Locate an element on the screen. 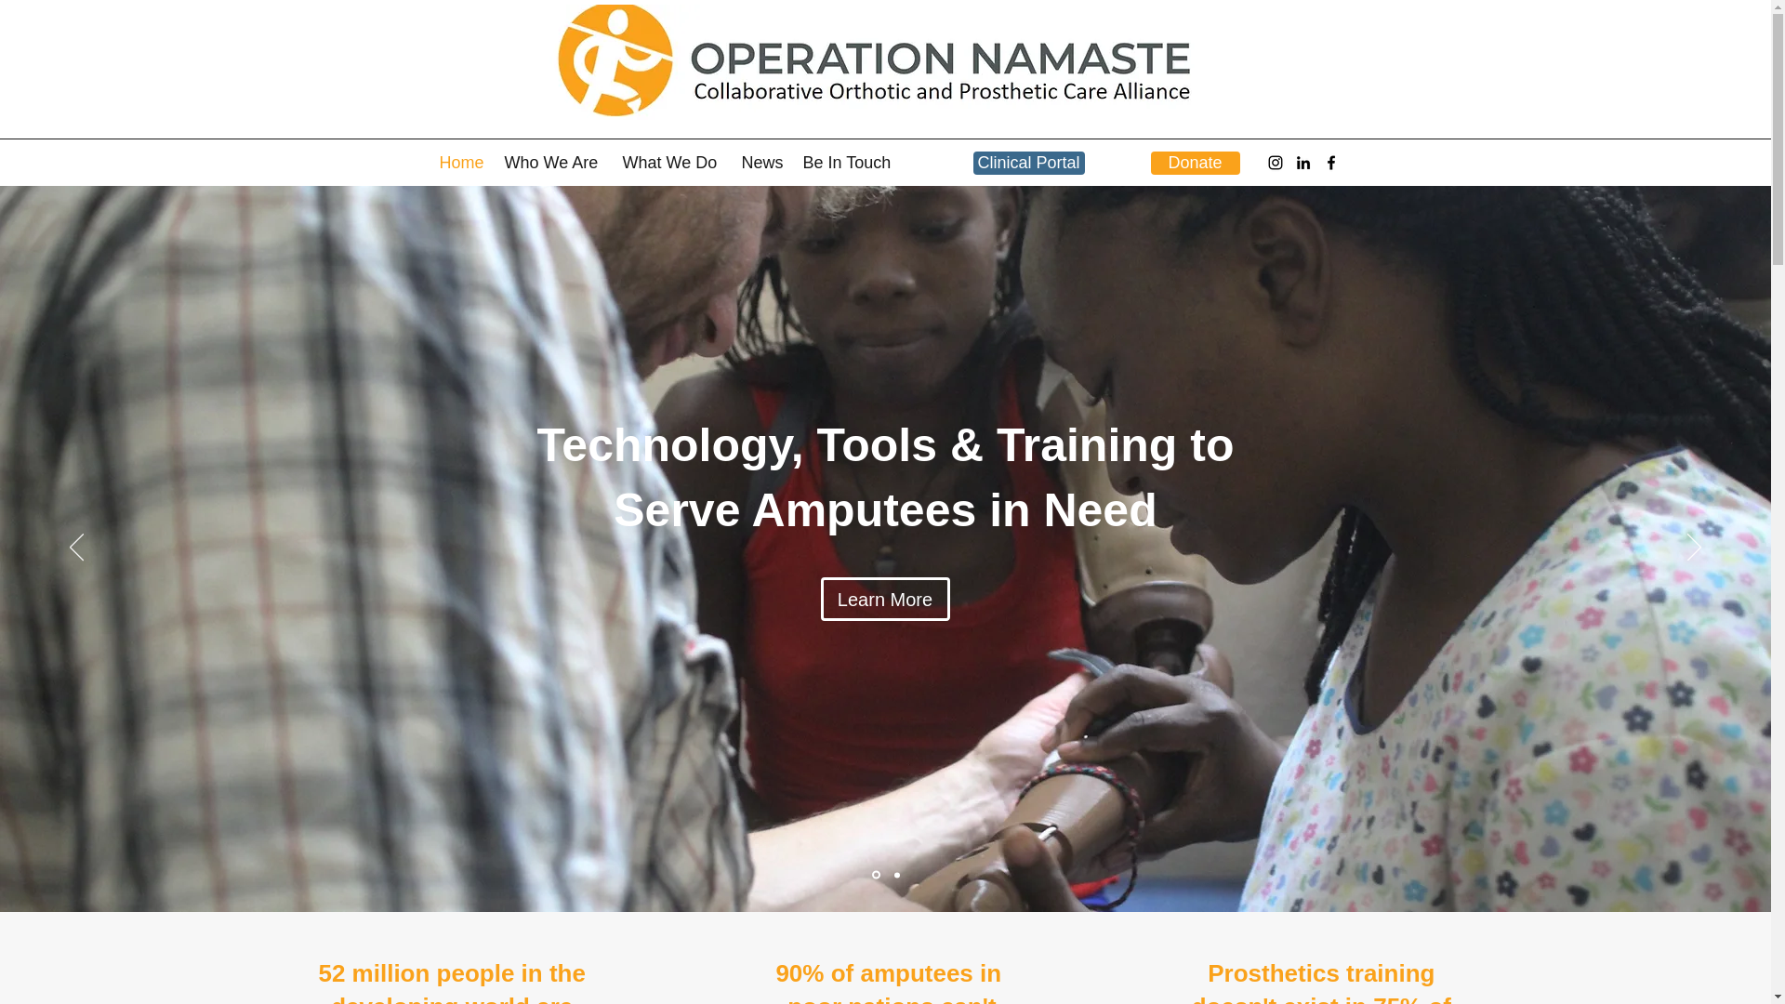 The width and height of the screenshot is (1785, 1004). Who We Are is located at coordinates (552, 162).